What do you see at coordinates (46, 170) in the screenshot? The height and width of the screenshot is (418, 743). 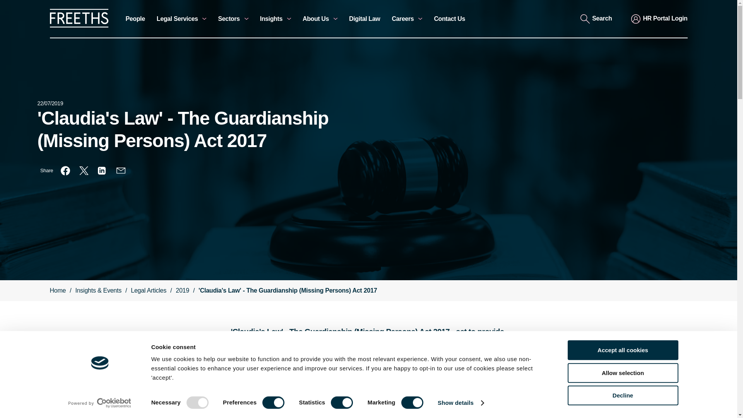 I see `Share` at bounding box center [46, 170].